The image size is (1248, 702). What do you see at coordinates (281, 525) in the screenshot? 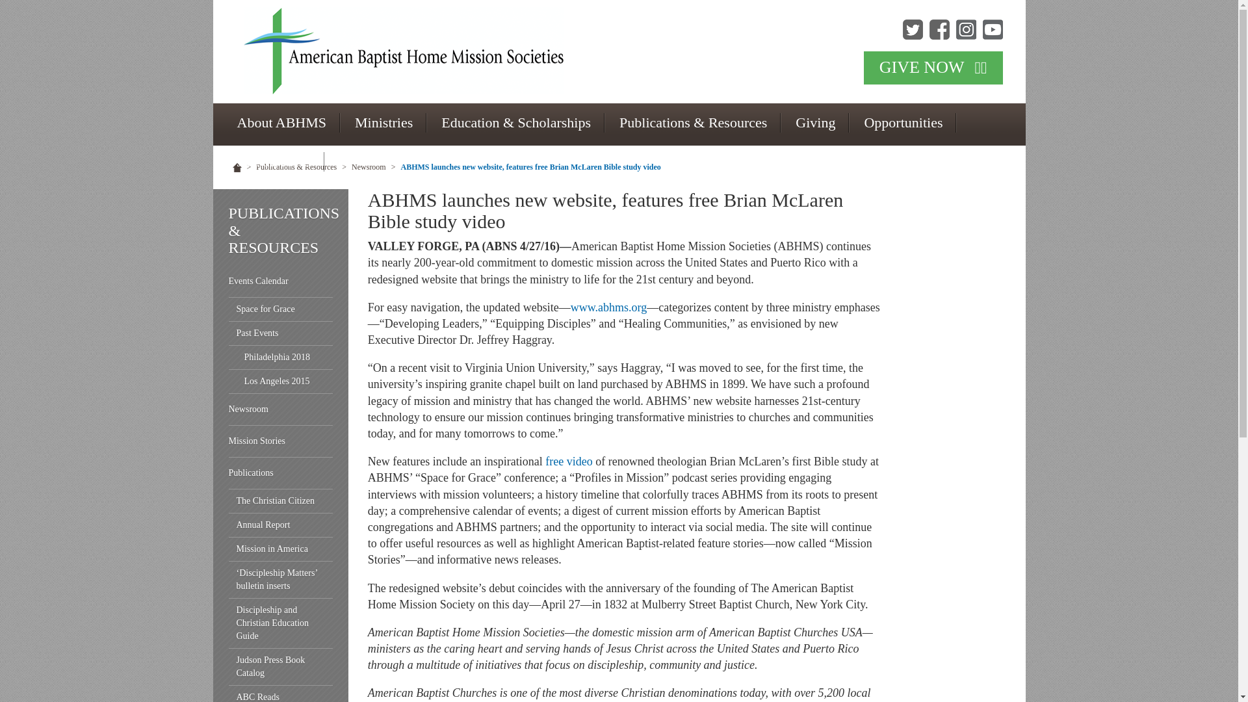
I see `Annual Report` at bounding box center [281, 525].